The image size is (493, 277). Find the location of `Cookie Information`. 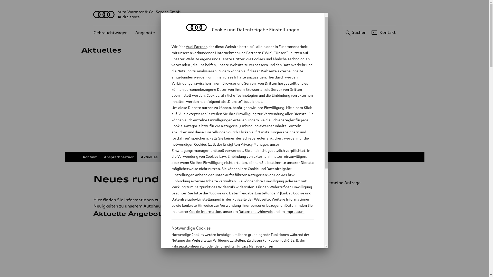

Cookie Information is located at coordinates (237, 272).